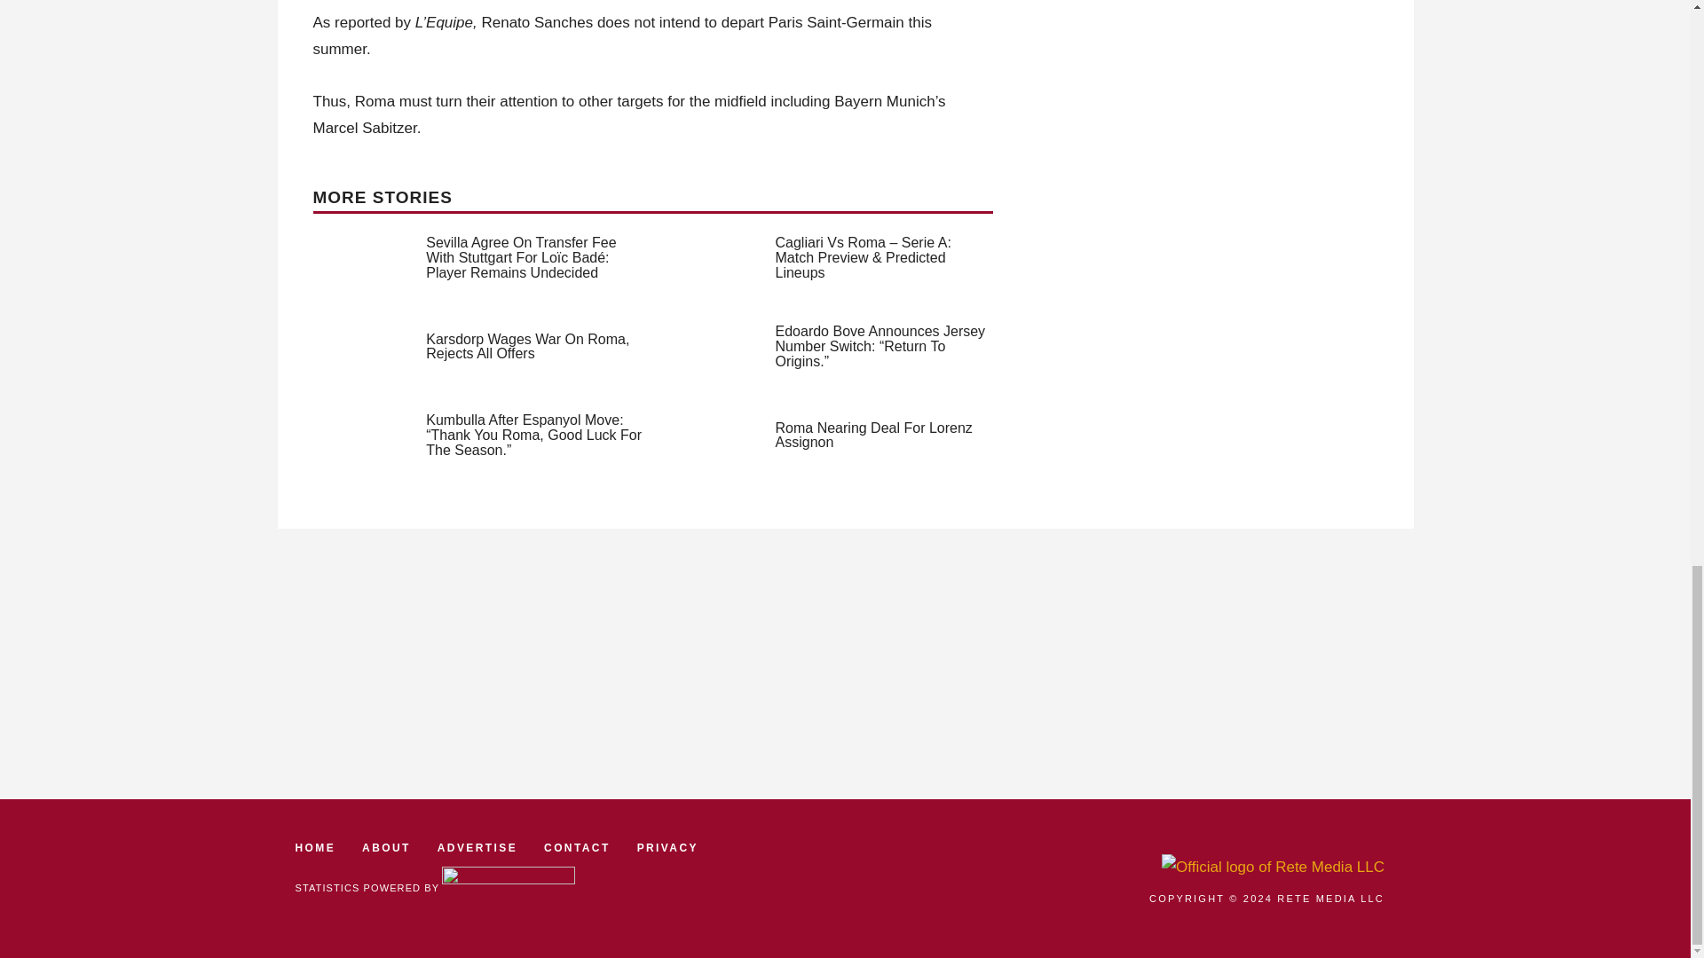 Image resolution: width=1704 pixels, height=958 pixels. What do you see at coordinates (667, 848) in the screenshot?
I see `PRIVACY` at bounding box center [667, 848].